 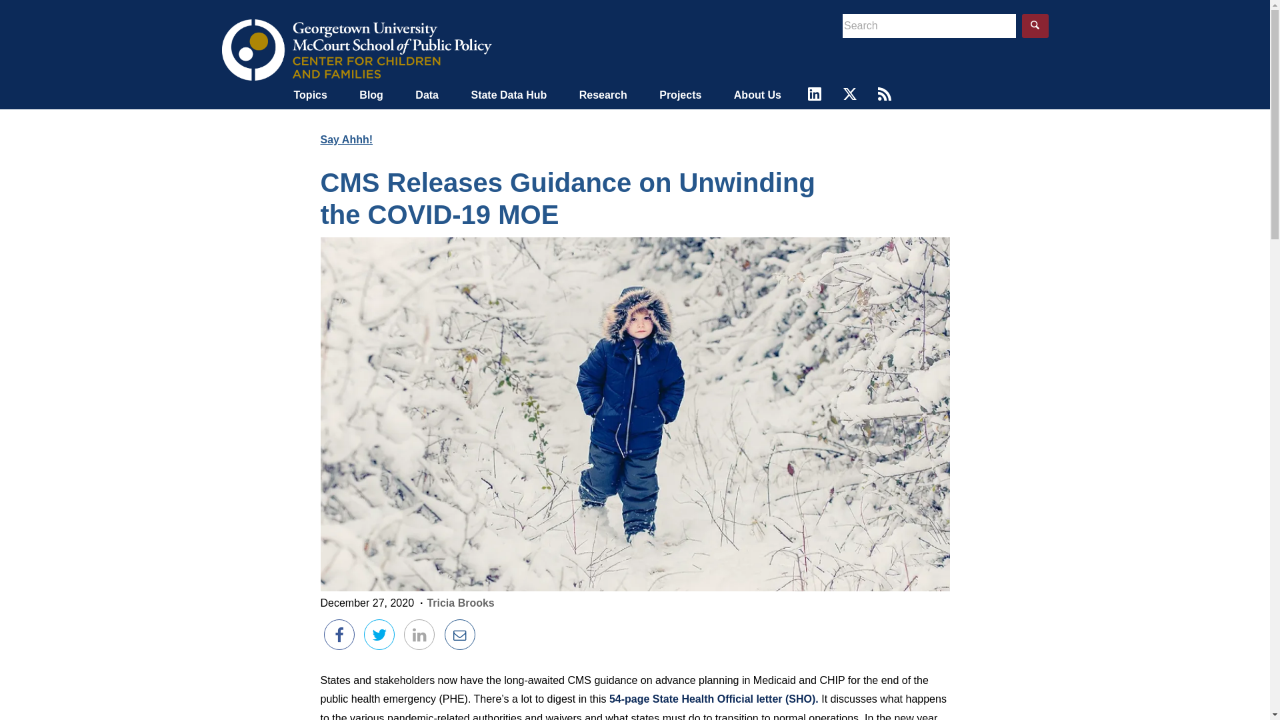 What do you see at coordinates (371, 100) in the screenshot?
I see `Blog` at bounding box center [371, 100].